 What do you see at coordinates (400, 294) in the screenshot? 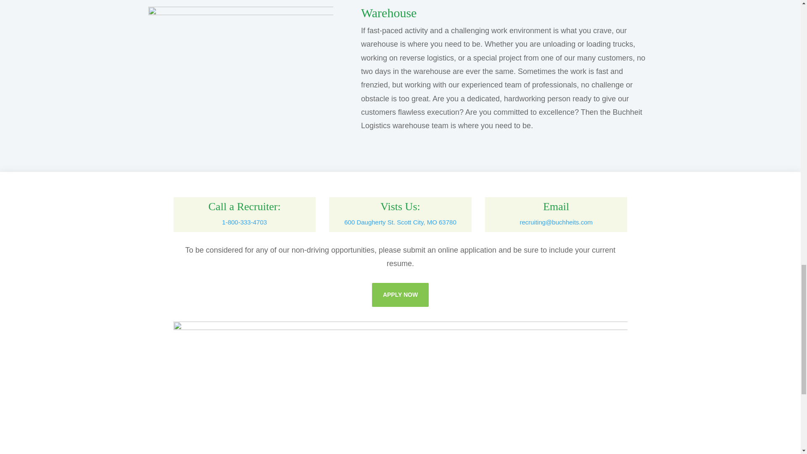
I see `APPLY NOW` at bounding box center [400, 294].